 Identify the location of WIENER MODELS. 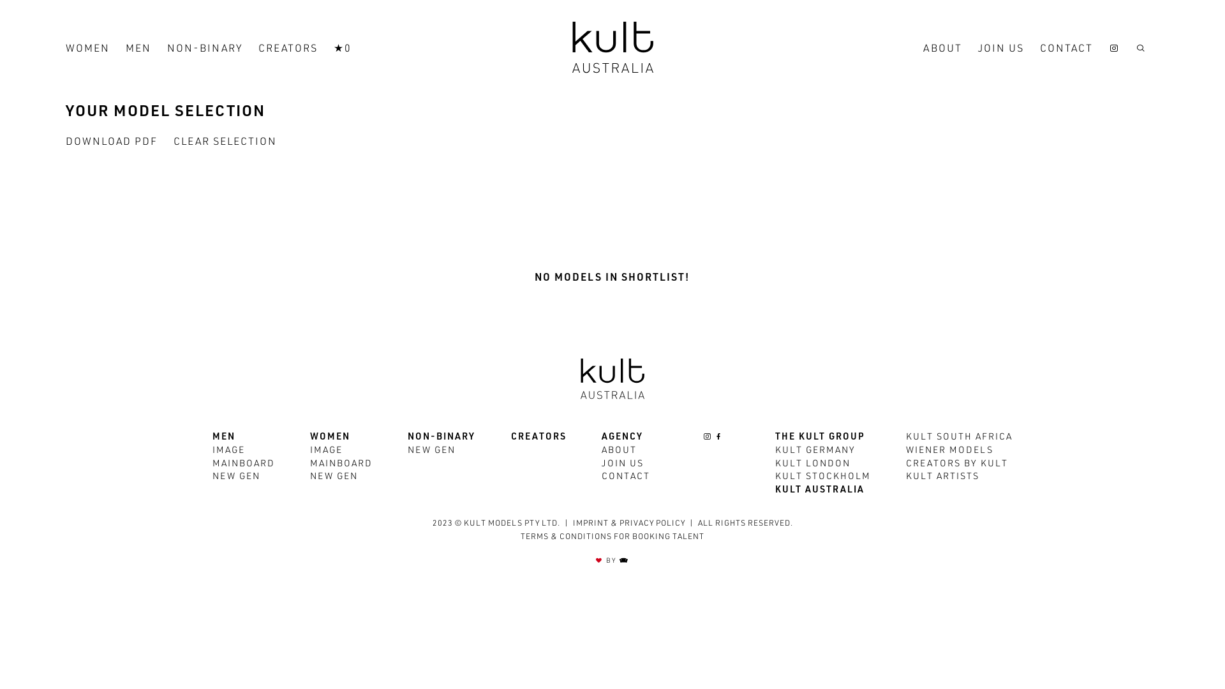
(949, 451).